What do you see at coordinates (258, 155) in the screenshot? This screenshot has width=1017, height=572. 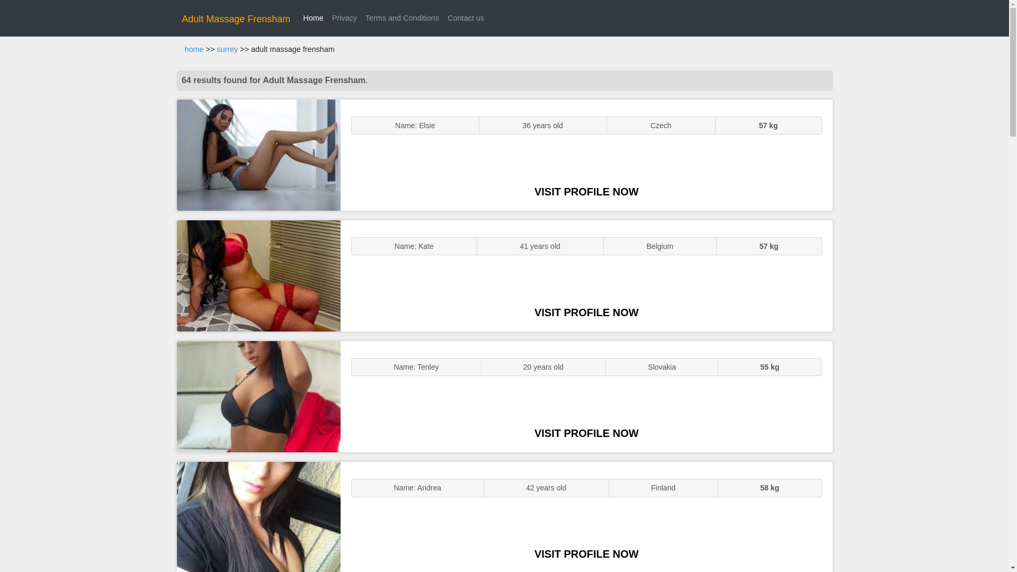 I see ` ENGLISH STUNNER` at bounding box center [258, 155].